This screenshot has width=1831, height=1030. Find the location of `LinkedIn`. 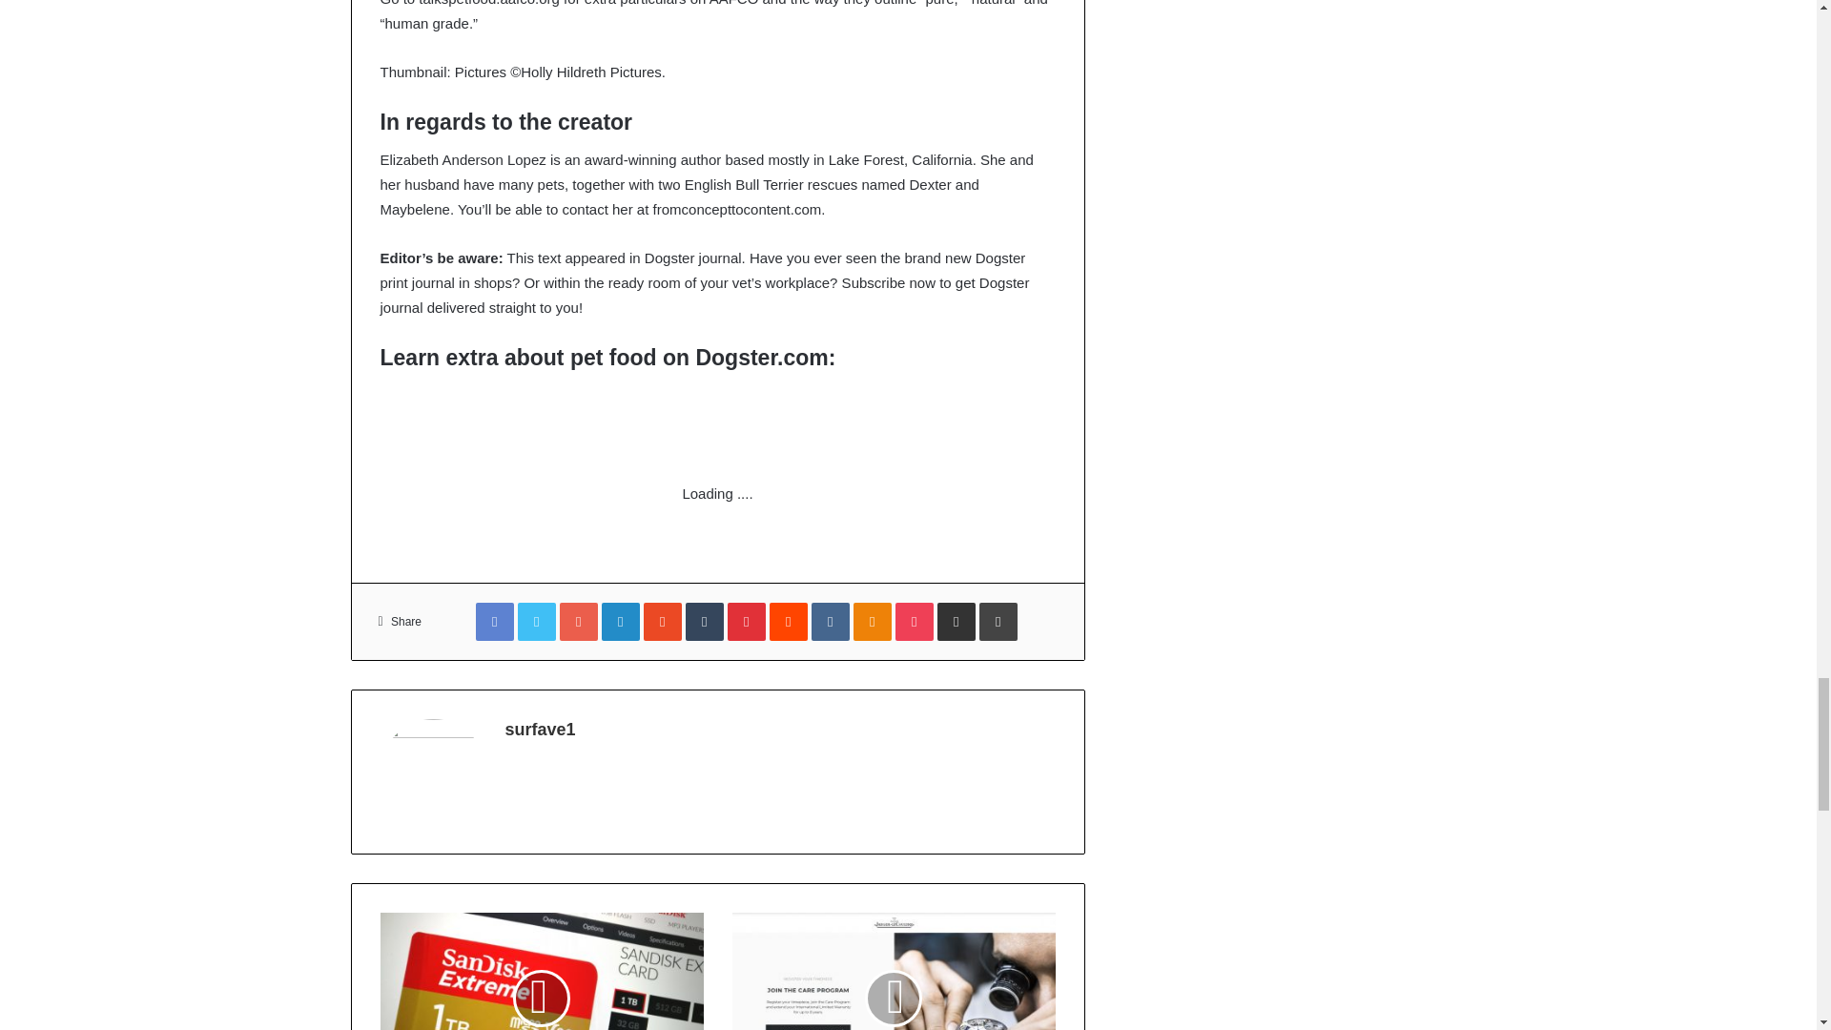

LinkedIn is located at coordinates (620, 621).